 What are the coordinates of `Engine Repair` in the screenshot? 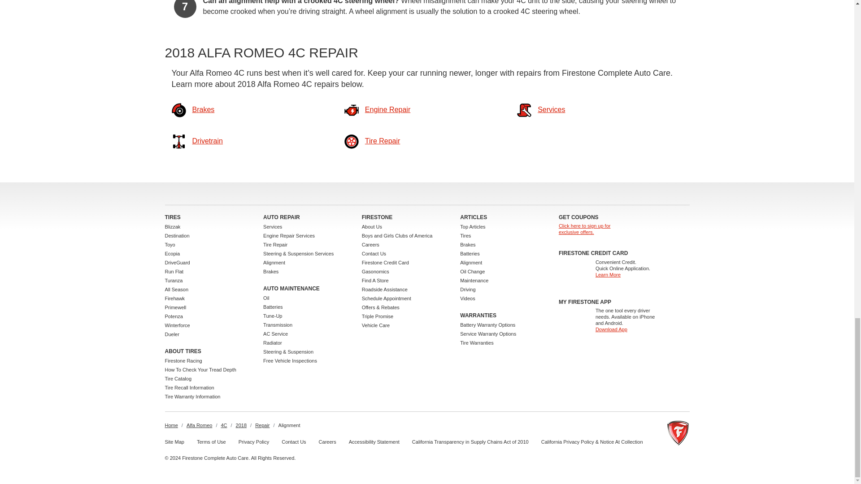 It's located at (387, 109).